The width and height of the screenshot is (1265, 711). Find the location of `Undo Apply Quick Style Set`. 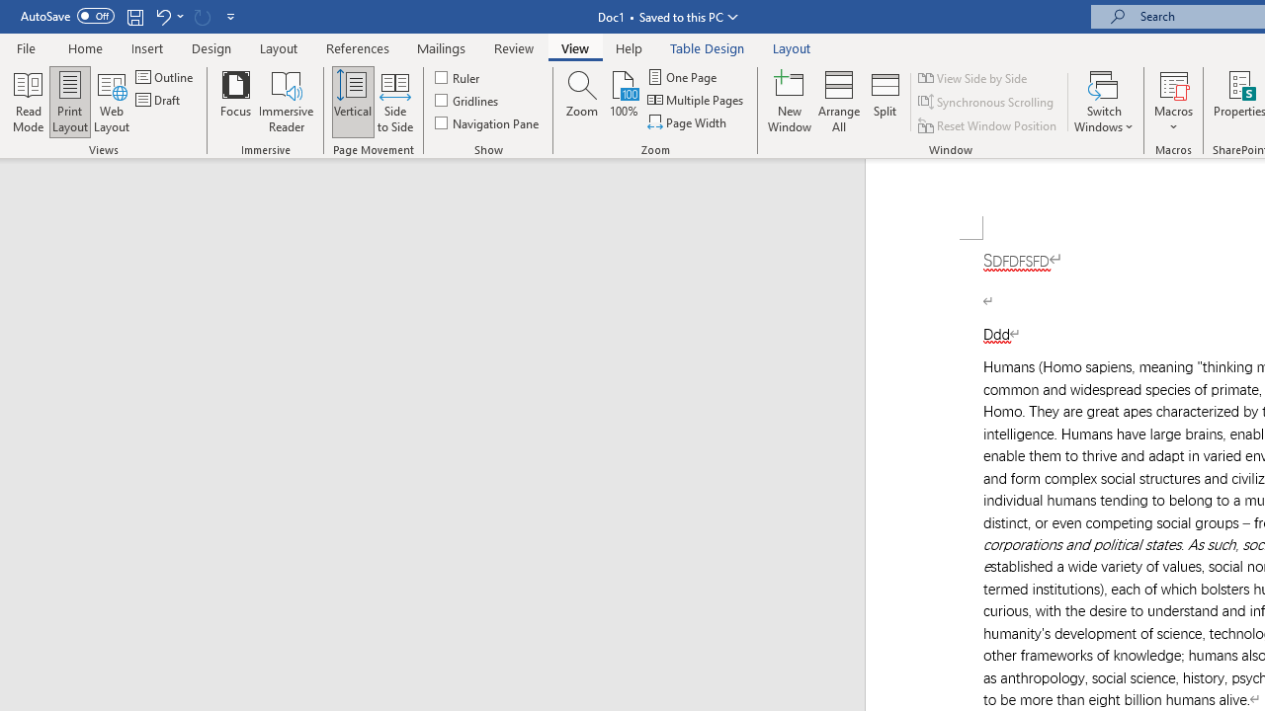

Undo Apply Quick Style Set is located at coordinates (168, 16).